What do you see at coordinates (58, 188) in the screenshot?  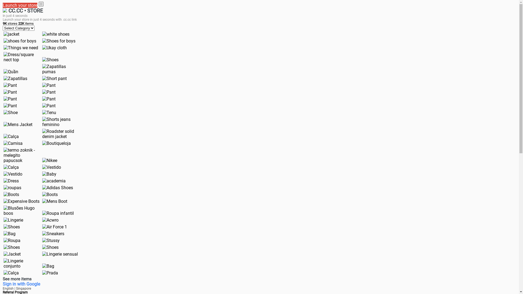 I see `Adidas Shoes` at bounding box center [58, 188].